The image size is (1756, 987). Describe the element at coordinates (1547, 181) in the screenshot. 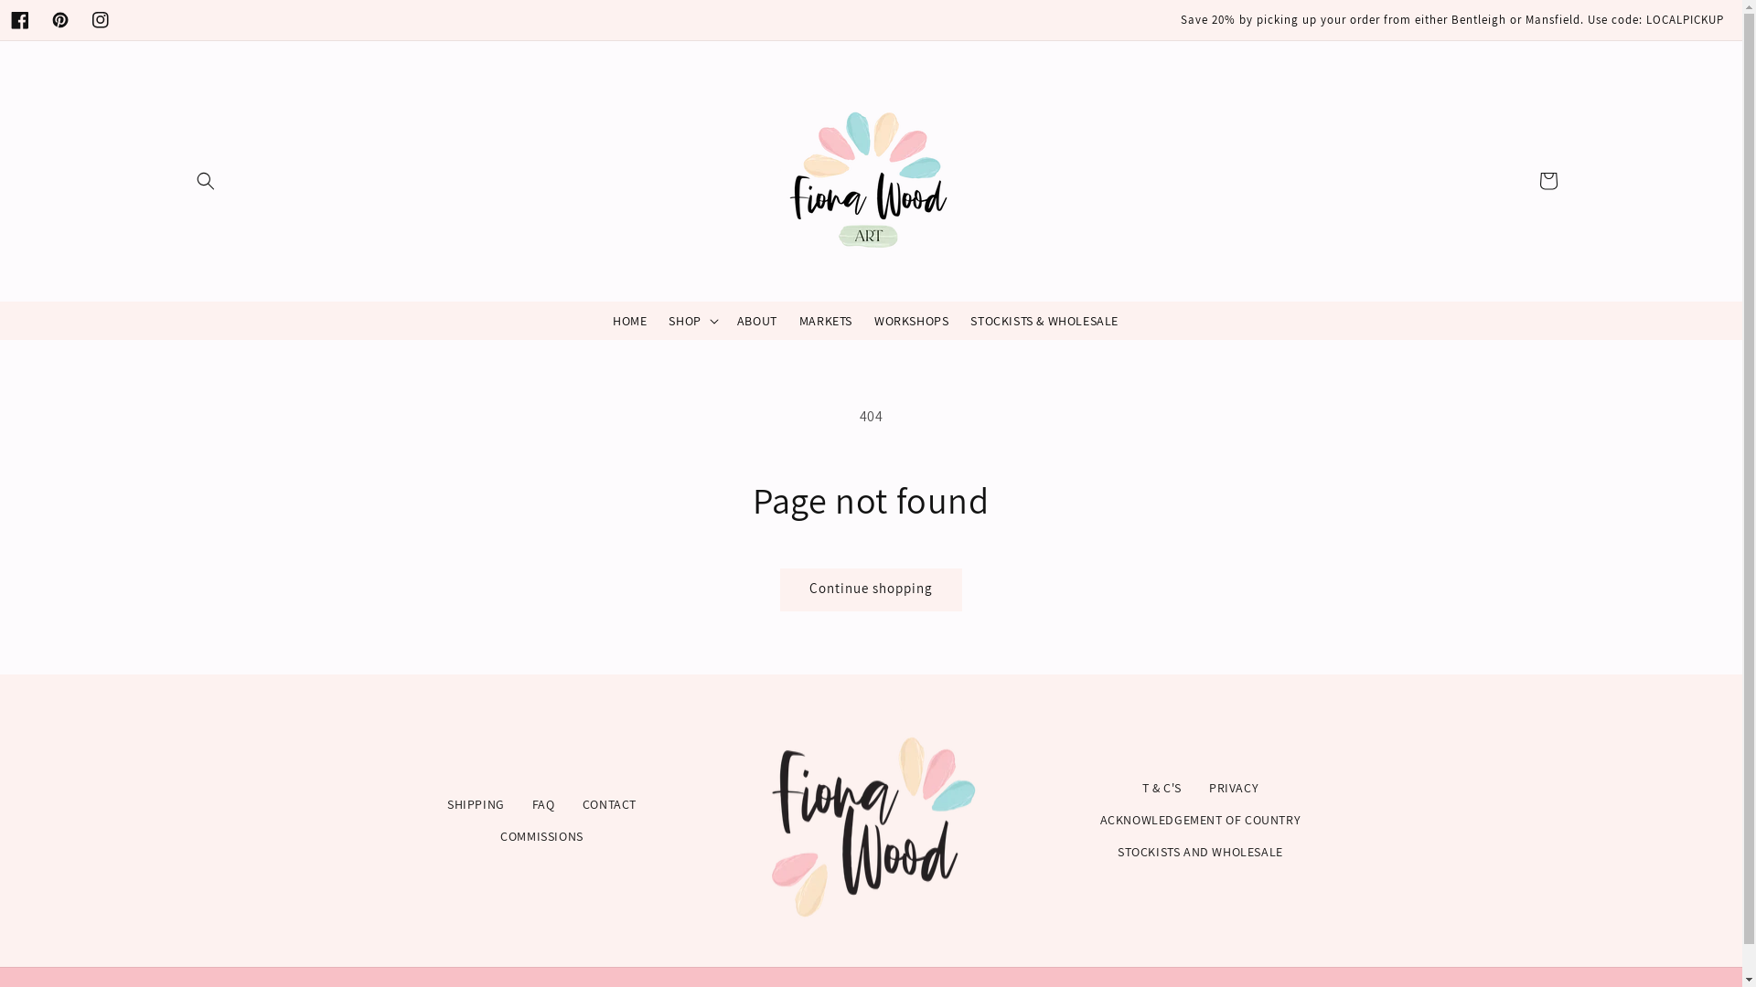

I see `Cart` at that location.